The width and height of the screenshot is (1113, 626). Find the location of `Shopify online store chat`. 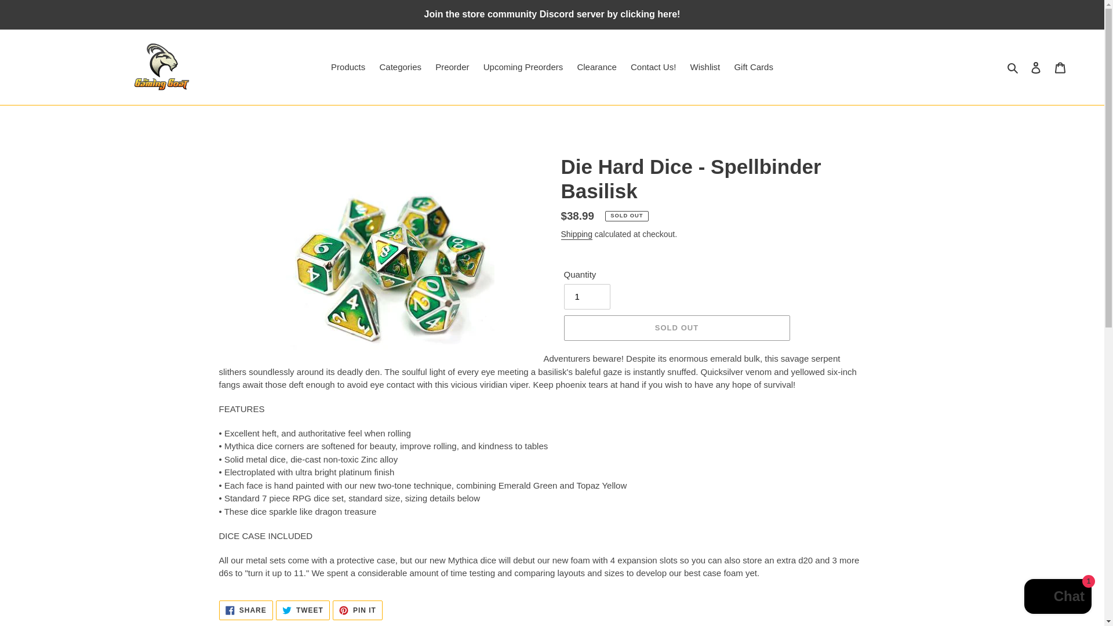

Shopify online store chat is located at coordinates (1057, 598).